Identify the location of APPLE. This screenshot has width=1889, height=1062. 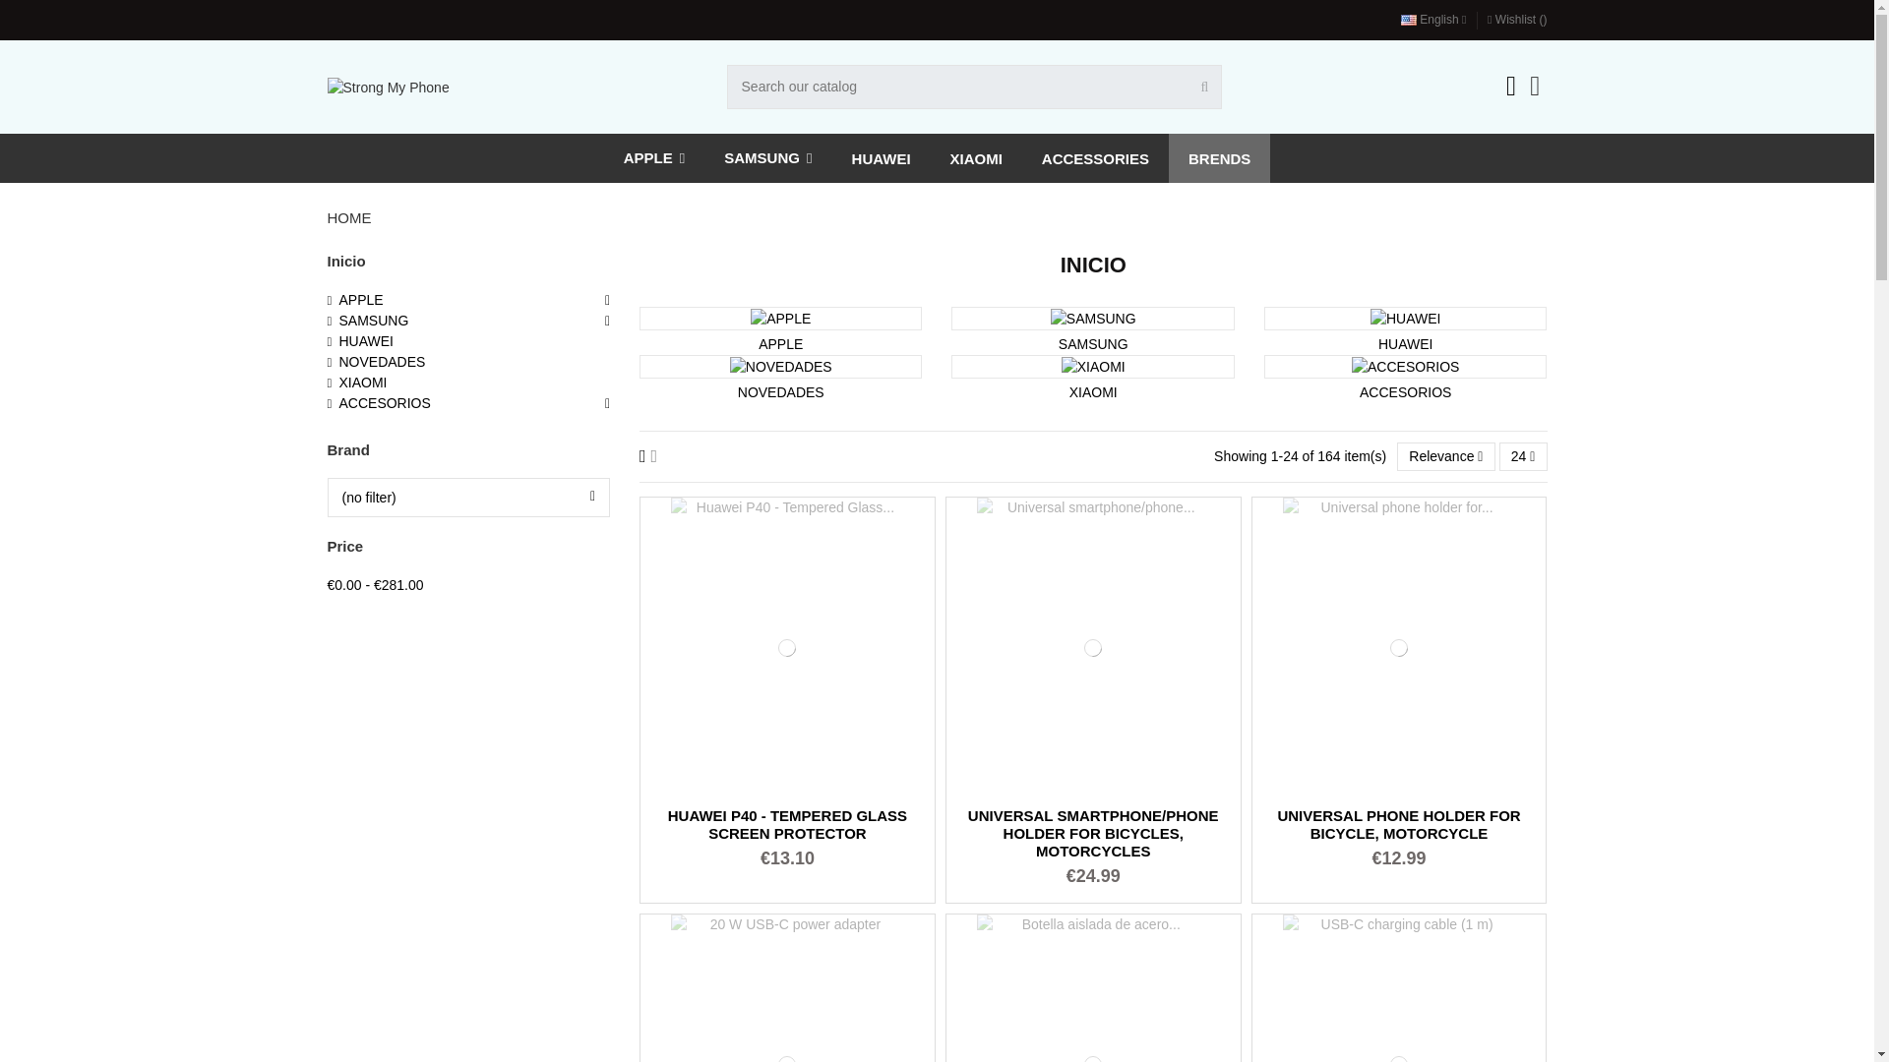
(654, 157).